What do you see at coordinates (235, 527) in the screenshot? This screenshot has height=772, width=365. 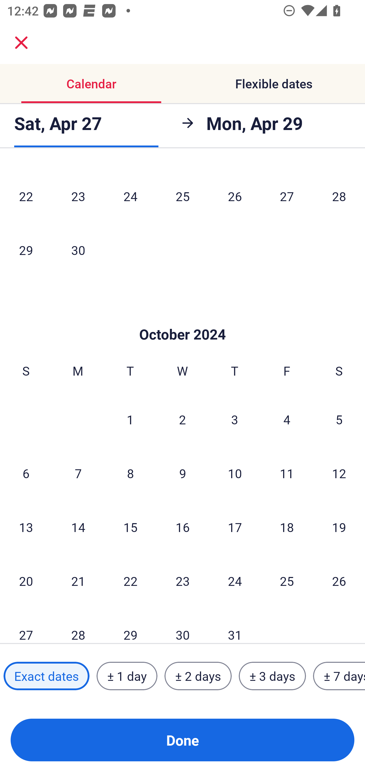 I see `17 Thursday, October 17, 2024` at bounding box center [235, 527].